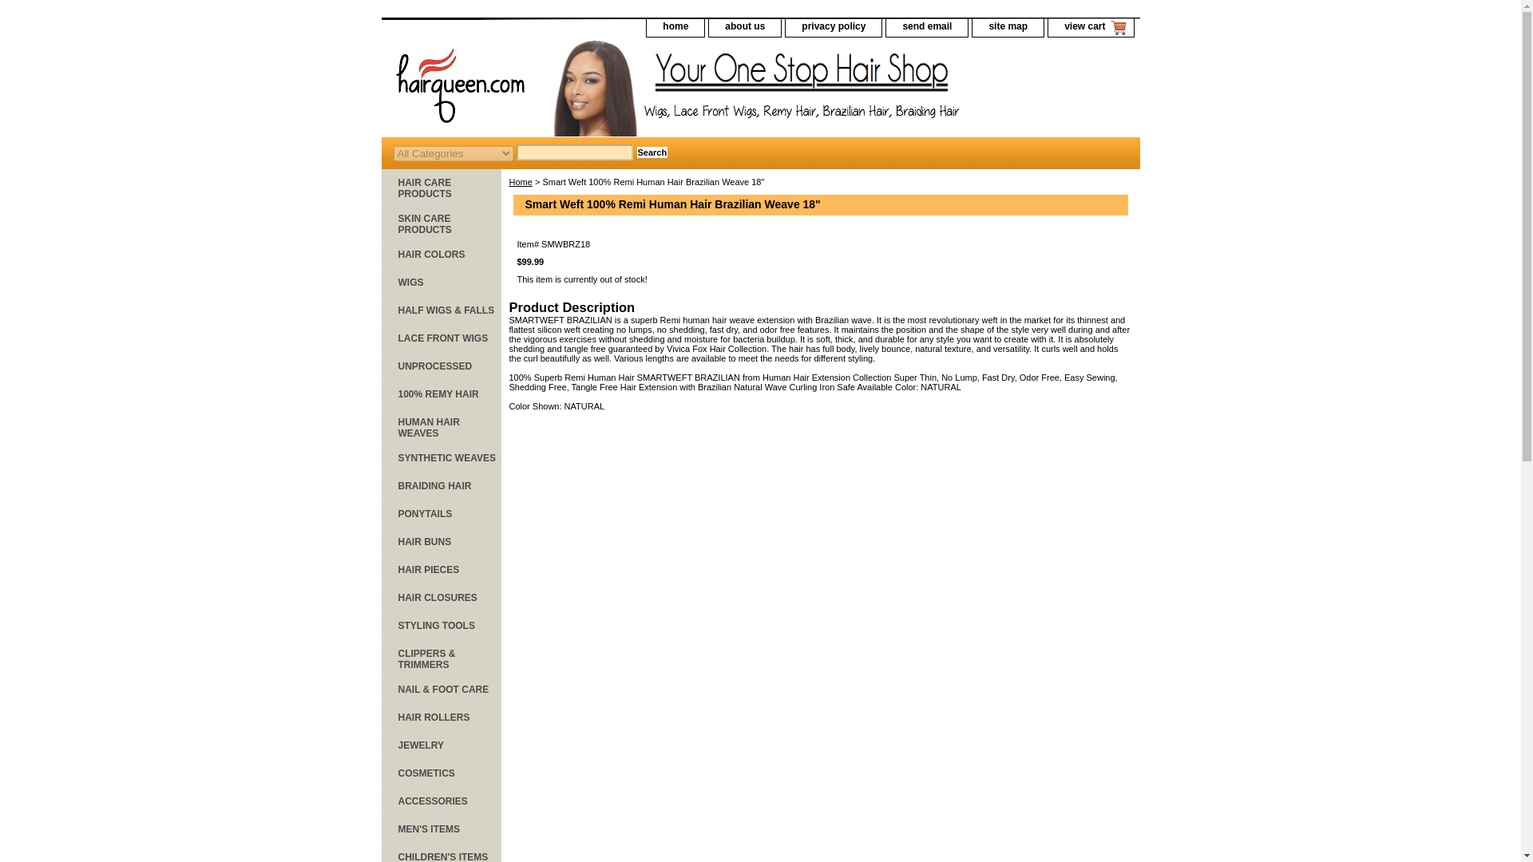  I want to click on CHILDREN'S ITEMS, so click(441, 852).